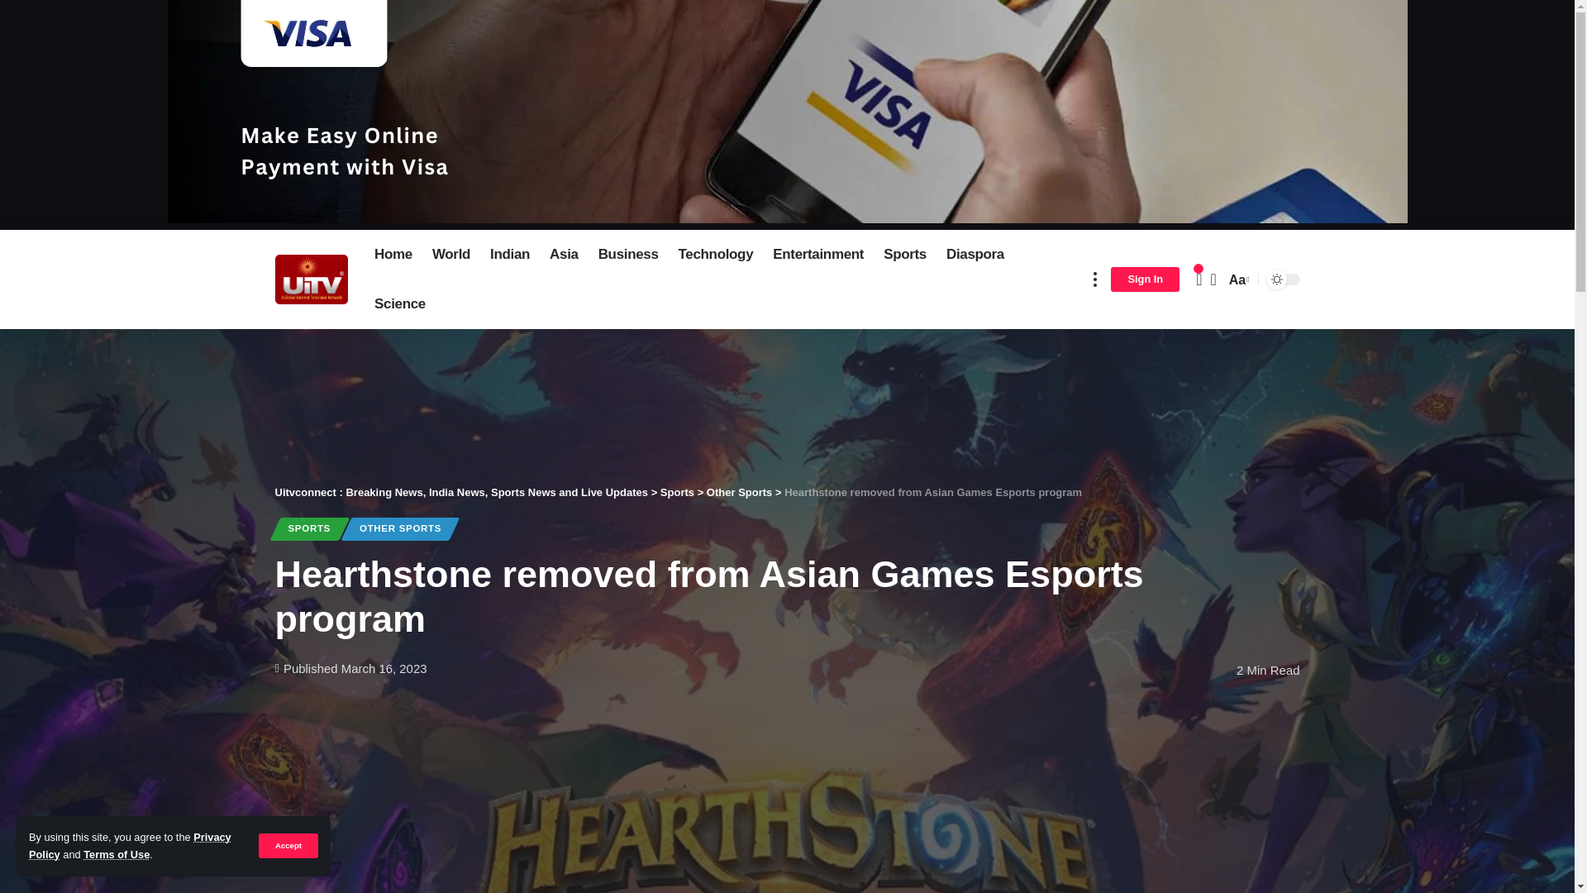  I want to click on Indian, so click(509, 255).